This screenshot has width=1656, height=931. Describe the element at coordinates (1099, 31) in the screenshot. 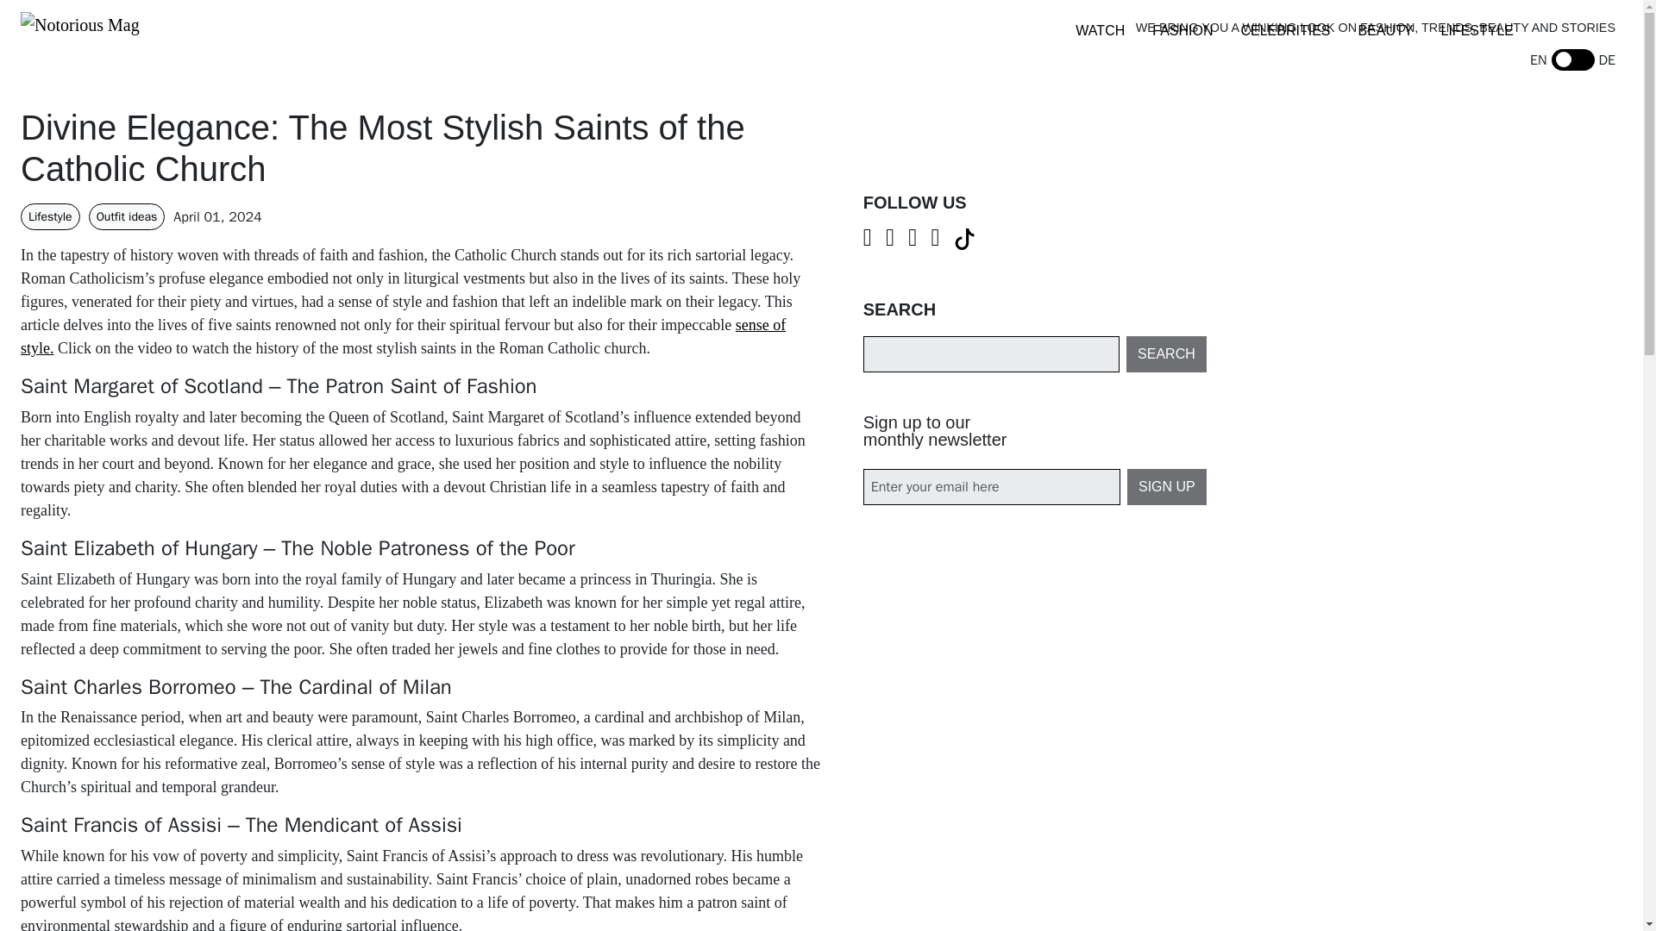

I see `WATCH` at that location.